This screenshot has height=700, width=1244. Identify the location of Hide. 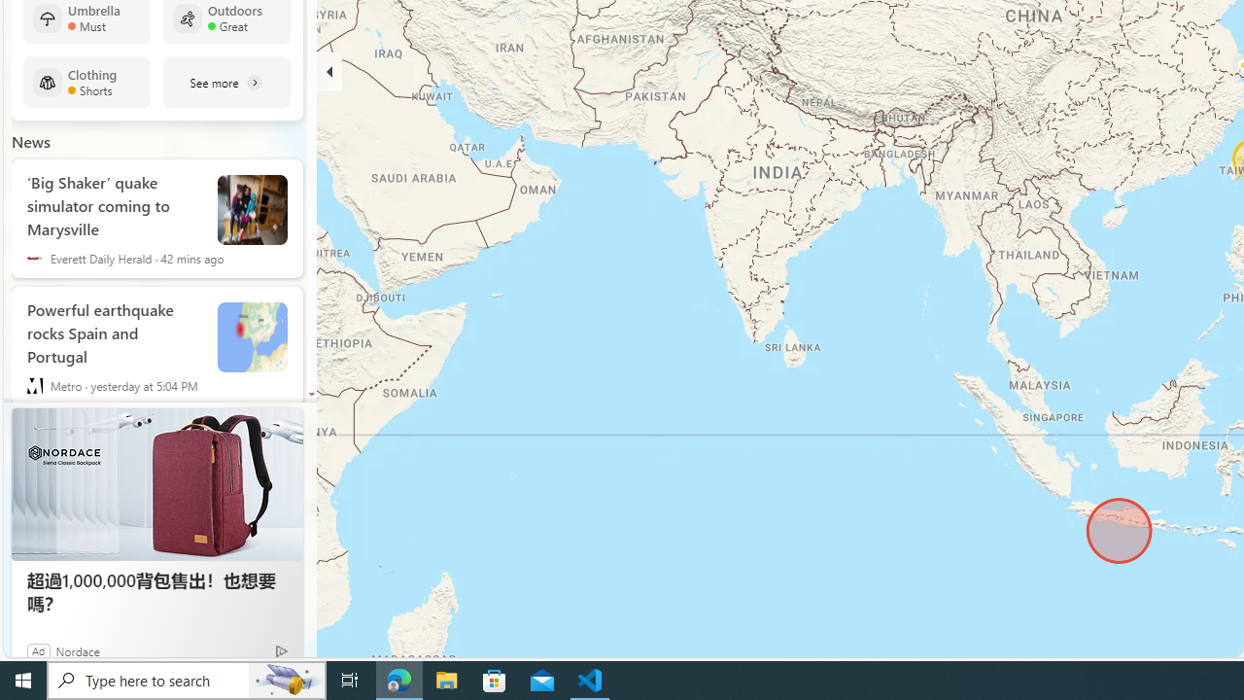
(329, 72).